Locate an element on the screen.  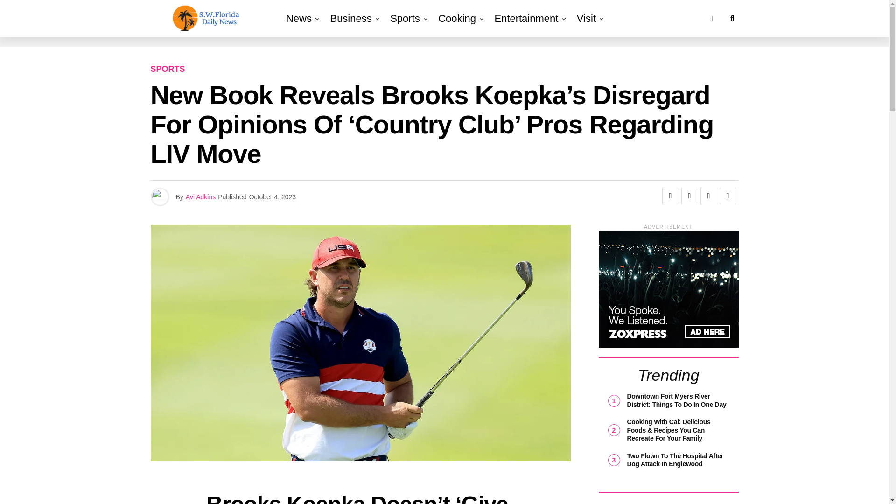
Posts by Avi Adkins is located at coordinates (201, 196).